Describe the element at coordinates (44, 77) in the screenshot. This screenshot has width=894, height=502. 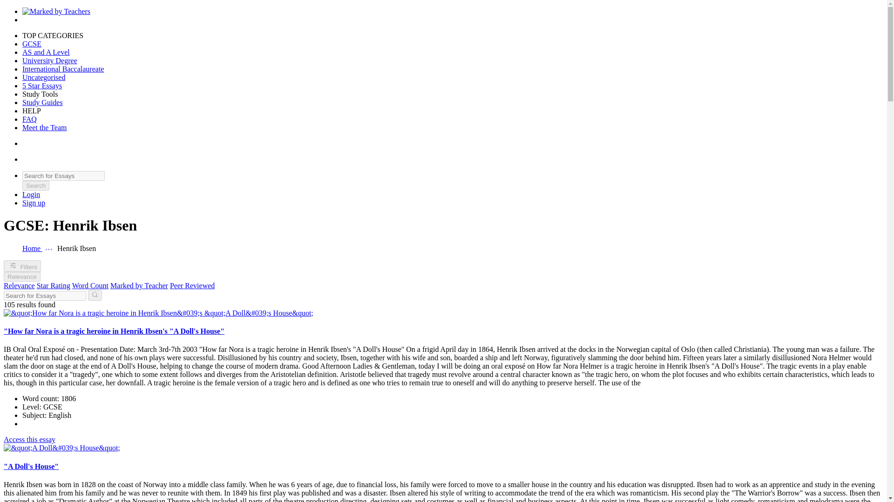
I see `Uncategorised` at that location.